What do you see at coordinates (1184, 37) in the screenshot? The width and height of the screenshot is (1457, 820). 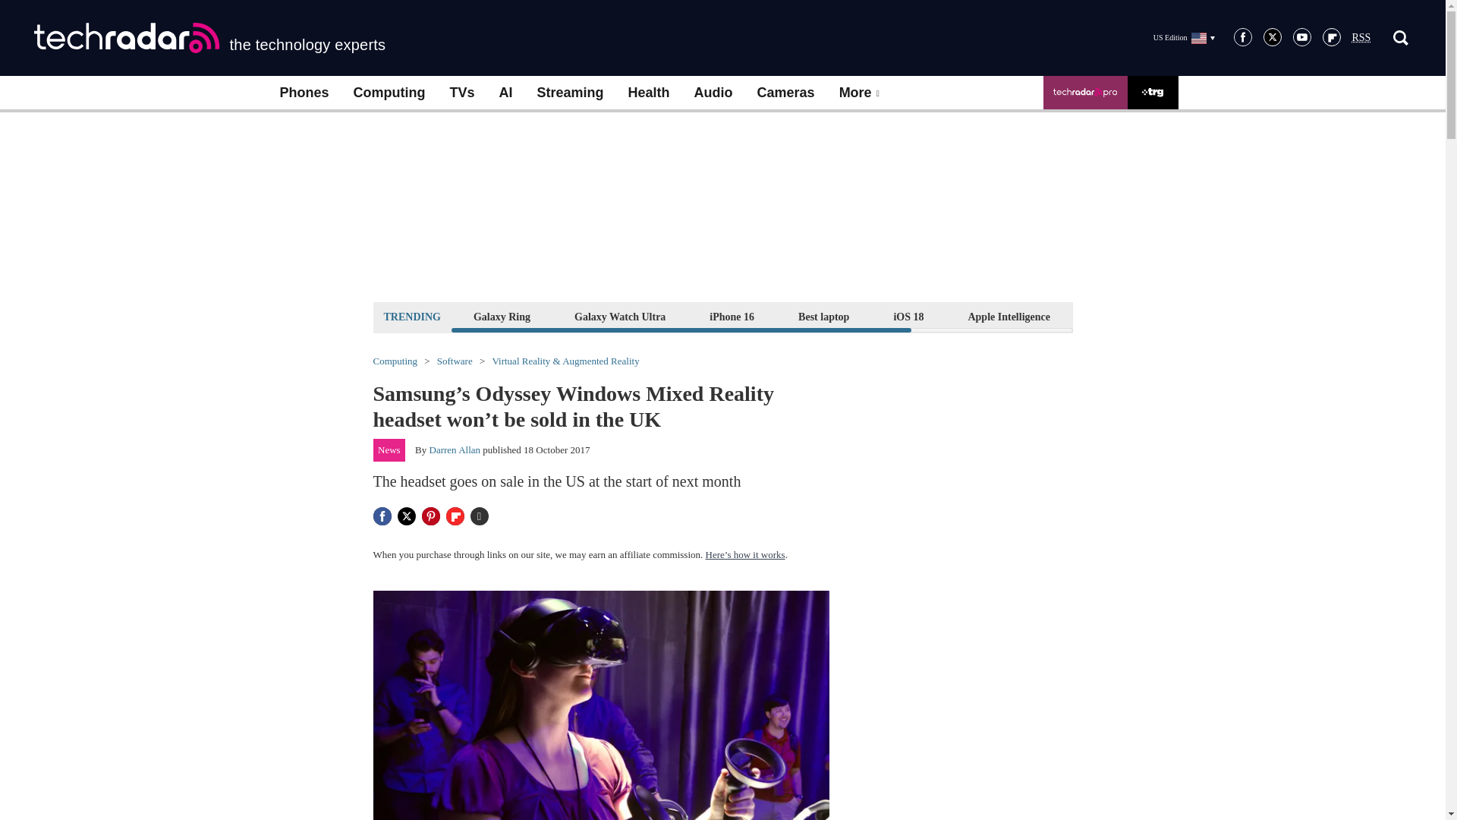 I see `US Edition` at bounding box center [1184, 37].